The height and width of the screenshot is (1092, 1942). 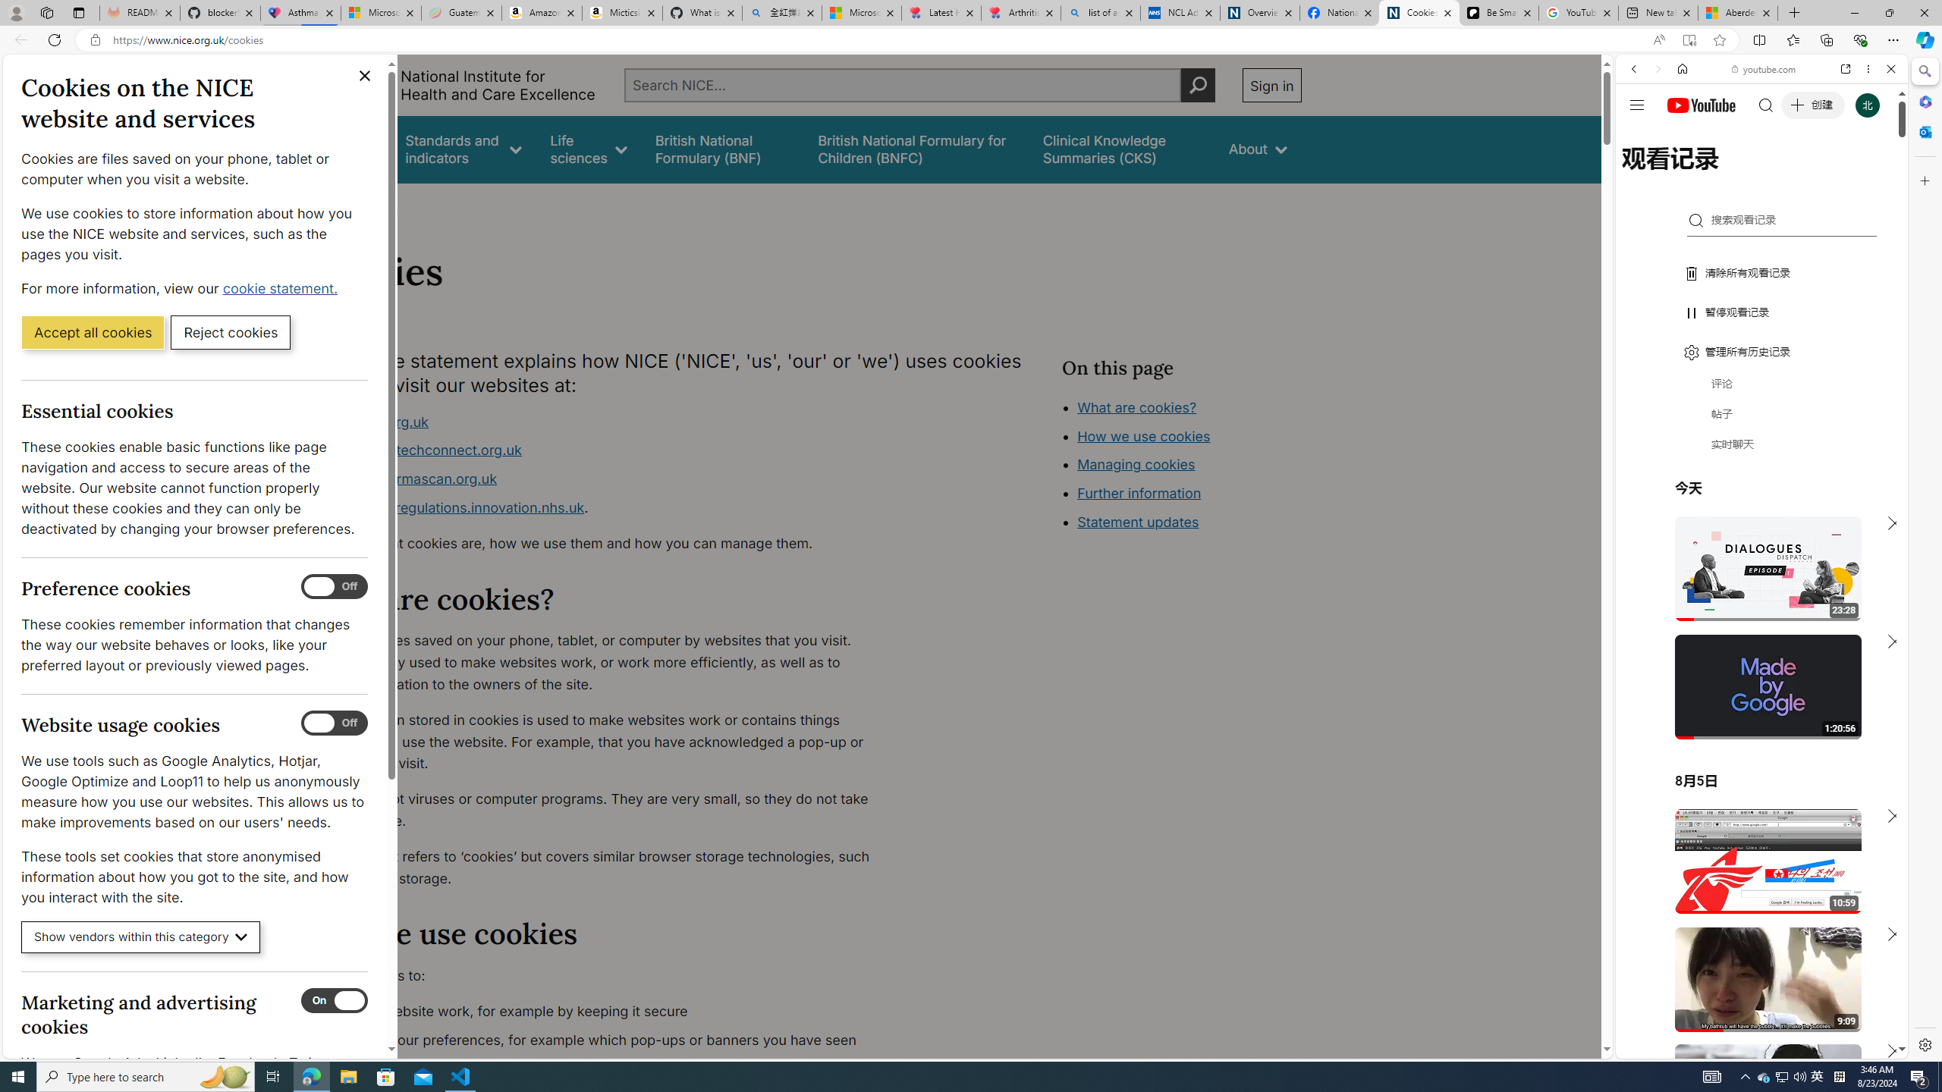 I want to click on www.nice.org.uk, so click(x=373, y=422).